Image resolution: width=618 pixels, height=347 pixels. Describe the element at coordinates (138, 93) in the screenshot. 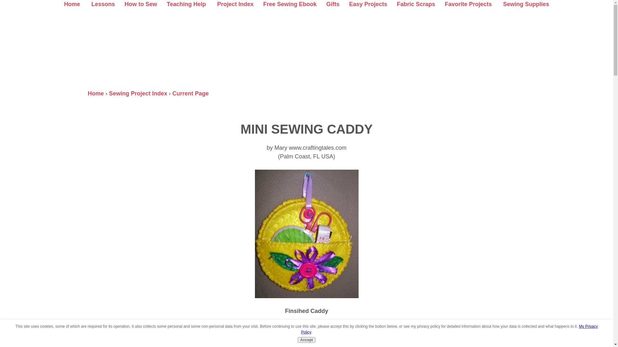

I see `Sewing Project Index` at that location.